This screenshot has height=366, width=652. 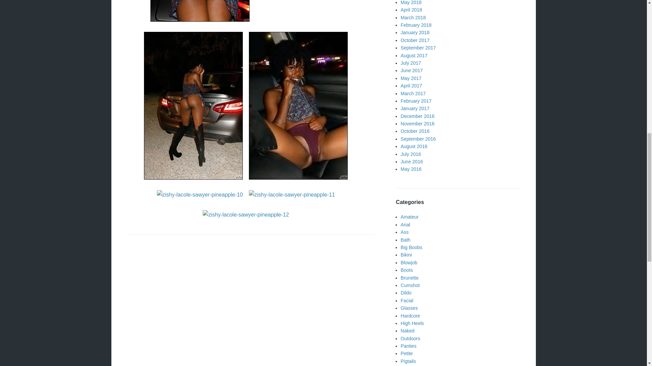 I want to click on April 2018, so click(x=411, y=9).